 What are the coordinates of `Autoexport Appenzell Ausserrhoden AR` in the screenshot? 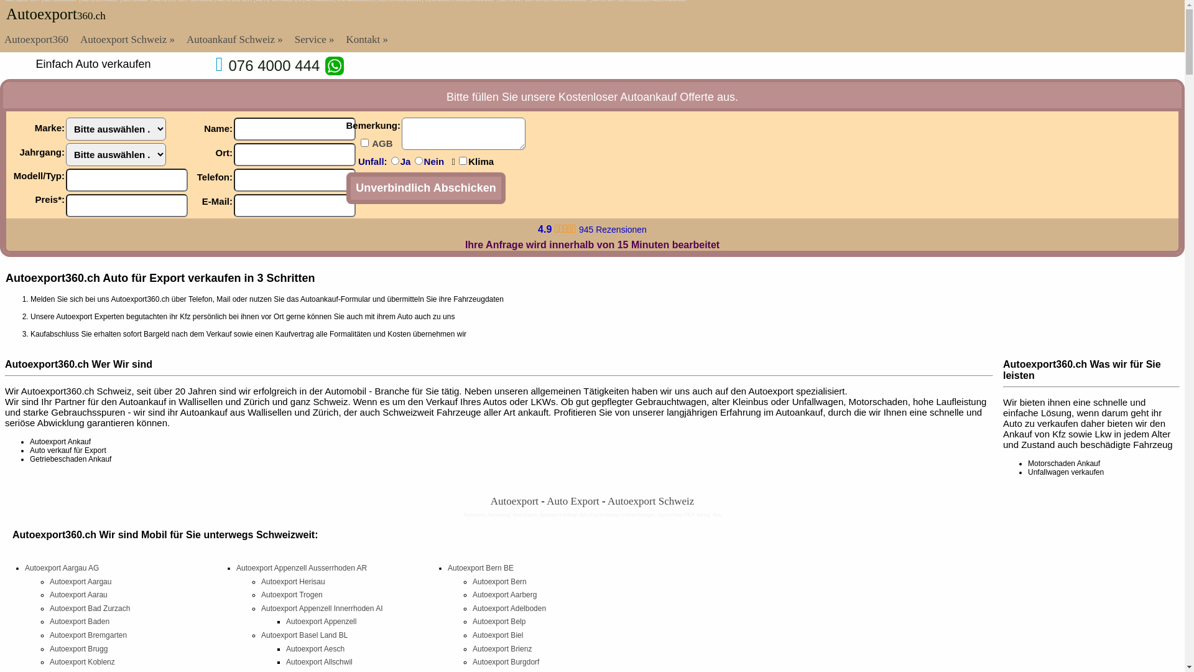 It's located at (302, 568).